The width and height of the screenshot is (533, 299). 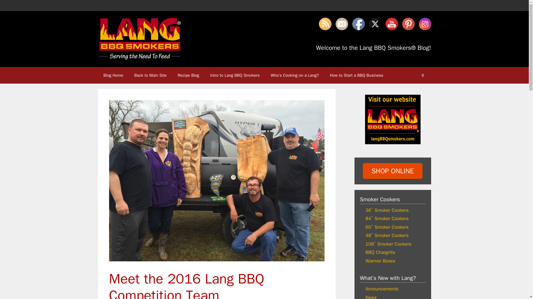 I want to click on Warmer Boxes, so click(x=380, y=261).